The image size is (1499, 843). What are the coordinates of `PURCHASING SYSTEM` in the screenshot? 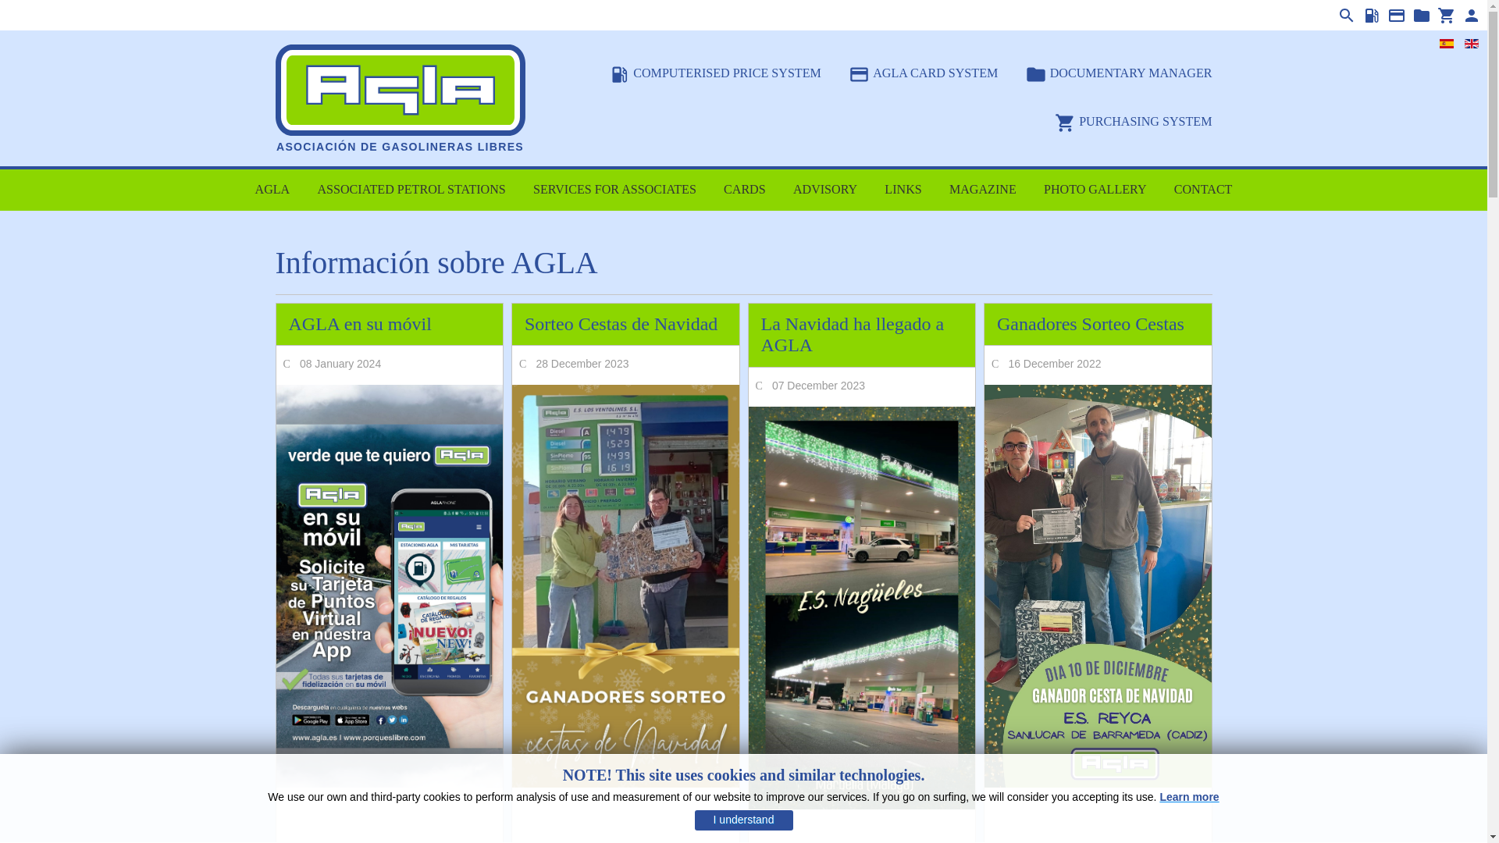 It's located at (1133, 122).